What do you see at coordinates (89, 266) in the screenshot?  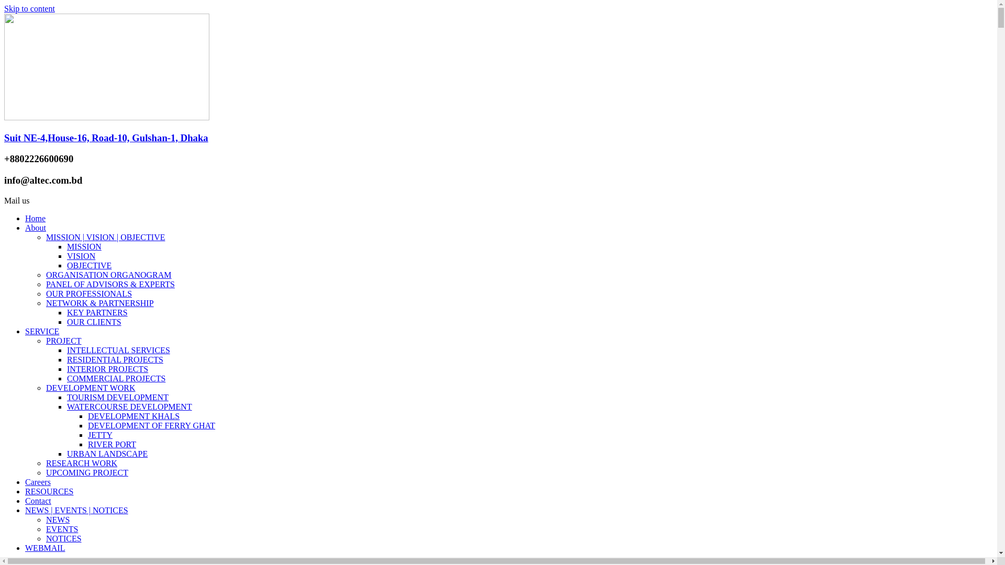 I see `OBJECTIVE` at bounding box center [89, 266].